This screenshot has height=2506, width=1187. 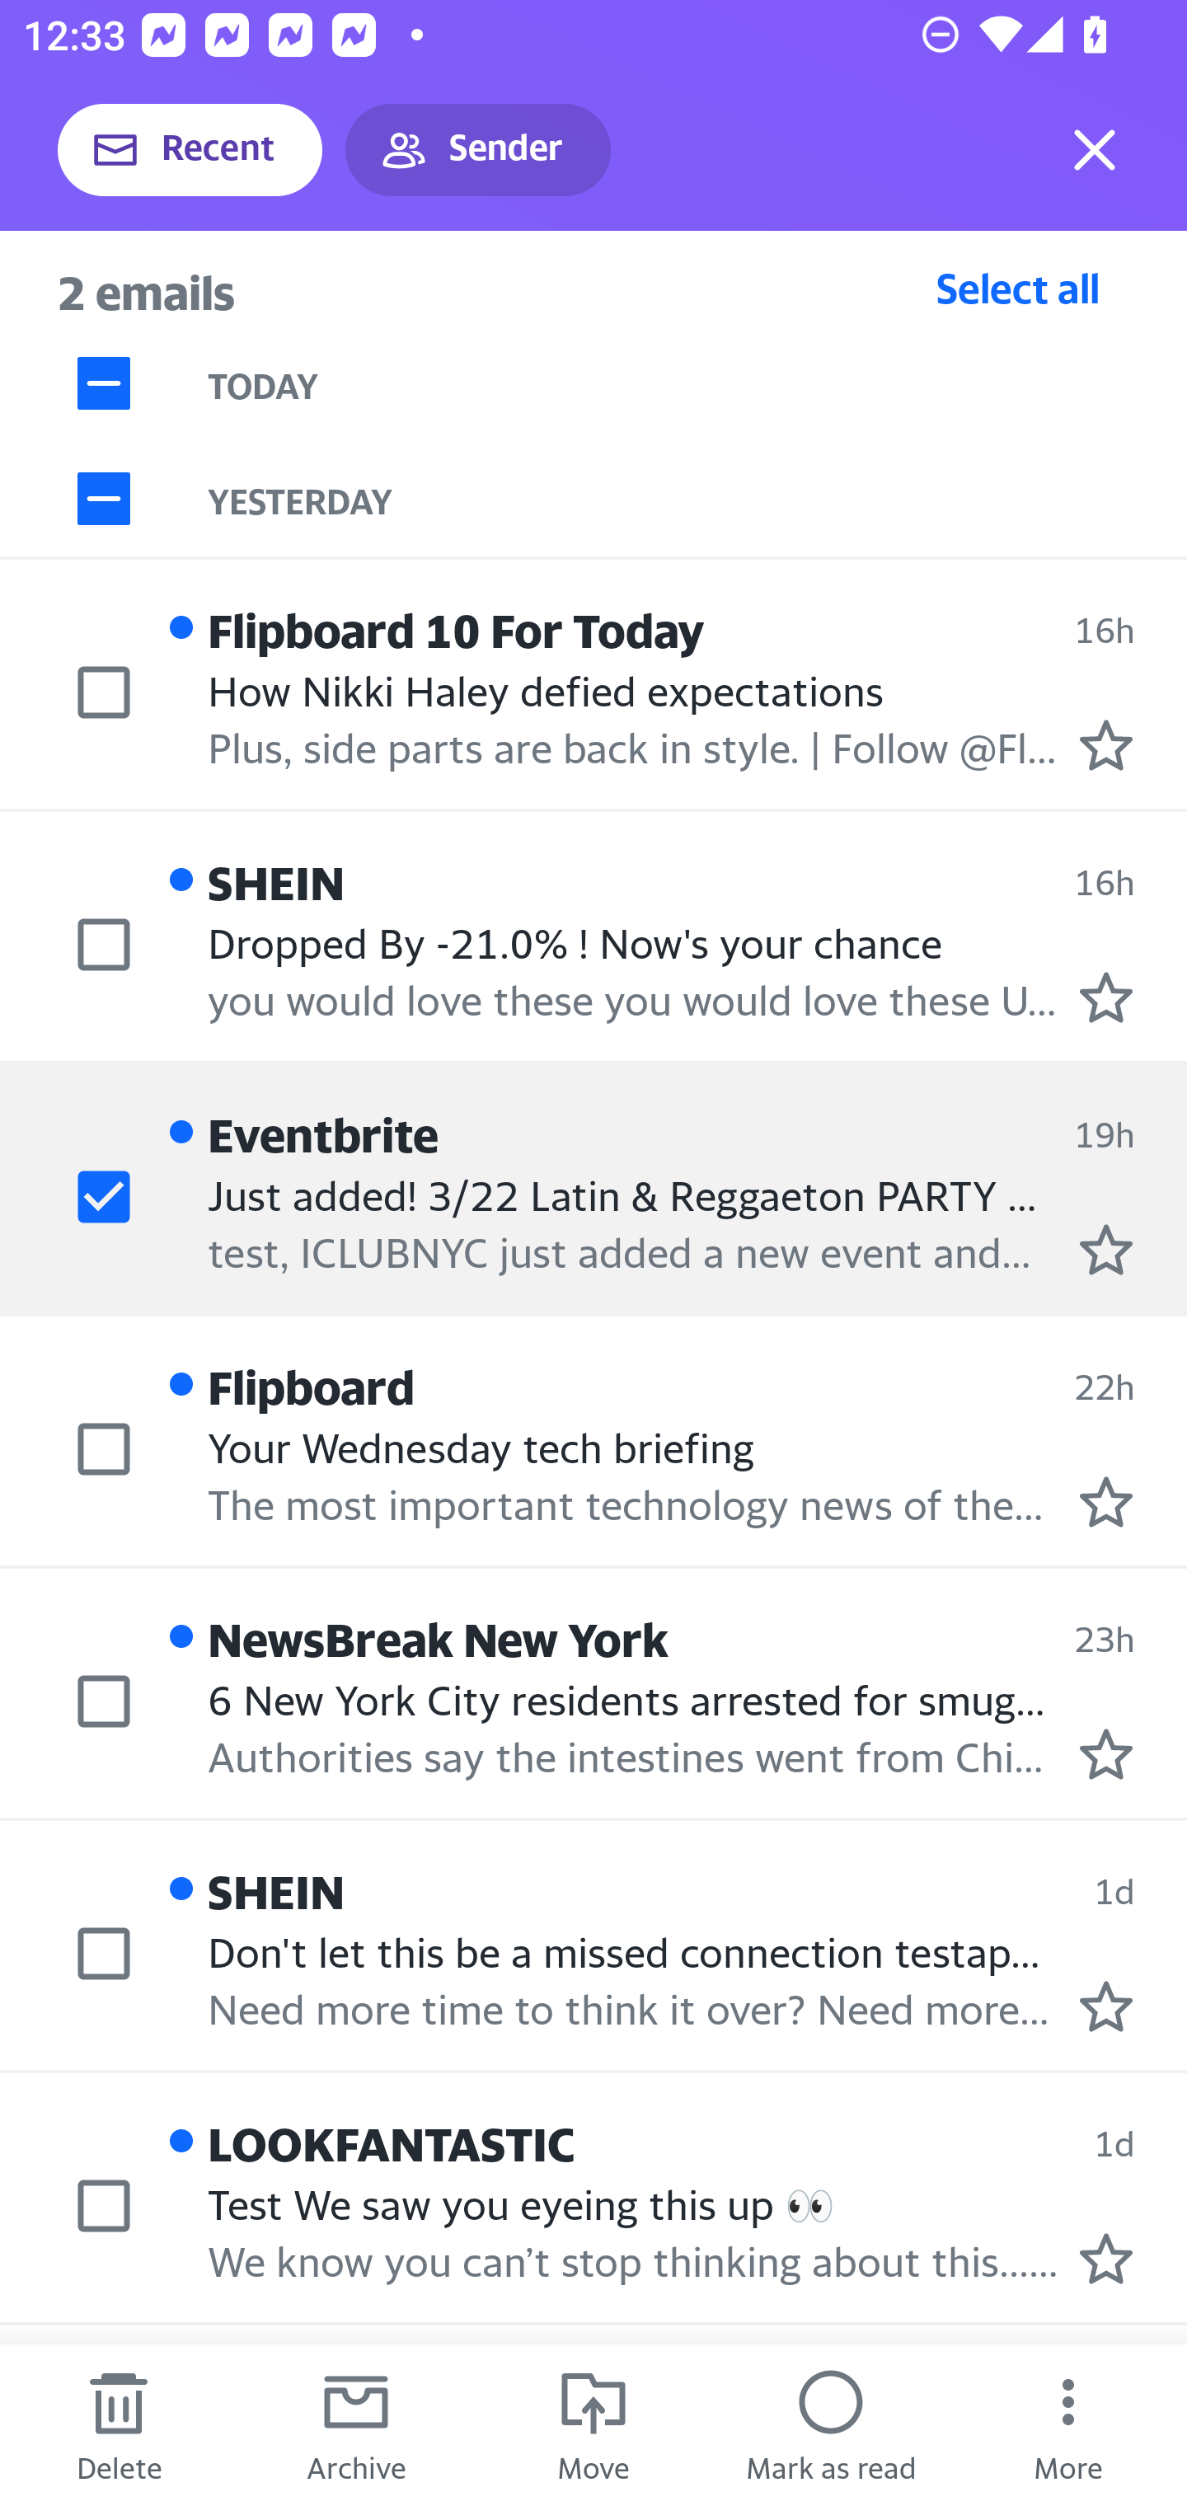 What do you see at coordinates (1106, 745) in the screenshot?
I see `Mark as starred.` at bounding box center [1106, 745].